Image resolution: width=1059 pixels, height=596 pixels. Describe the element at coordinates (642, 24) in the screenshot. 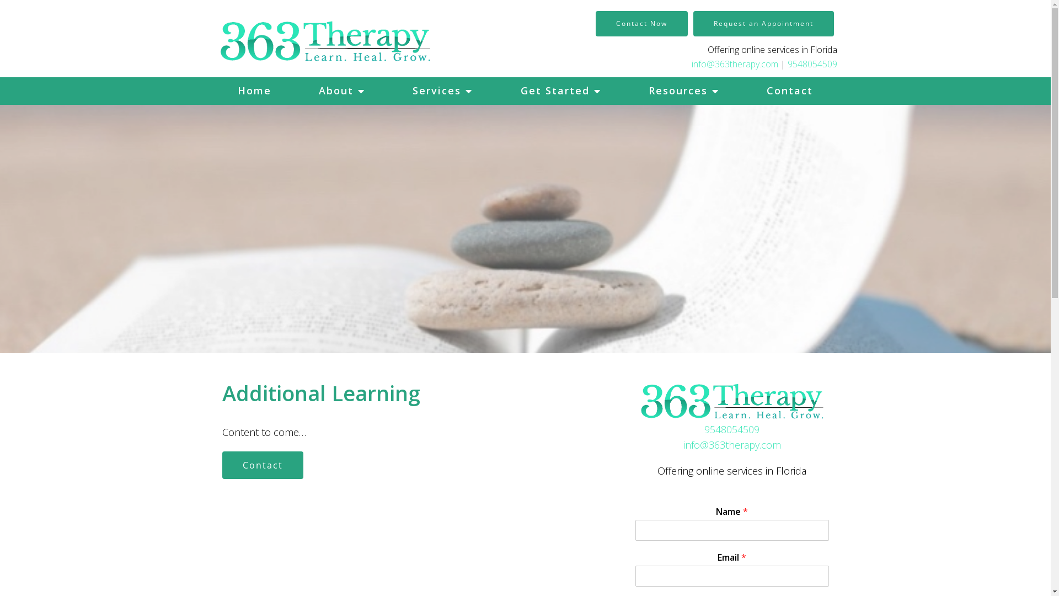

I see `Contact Now` at that location.